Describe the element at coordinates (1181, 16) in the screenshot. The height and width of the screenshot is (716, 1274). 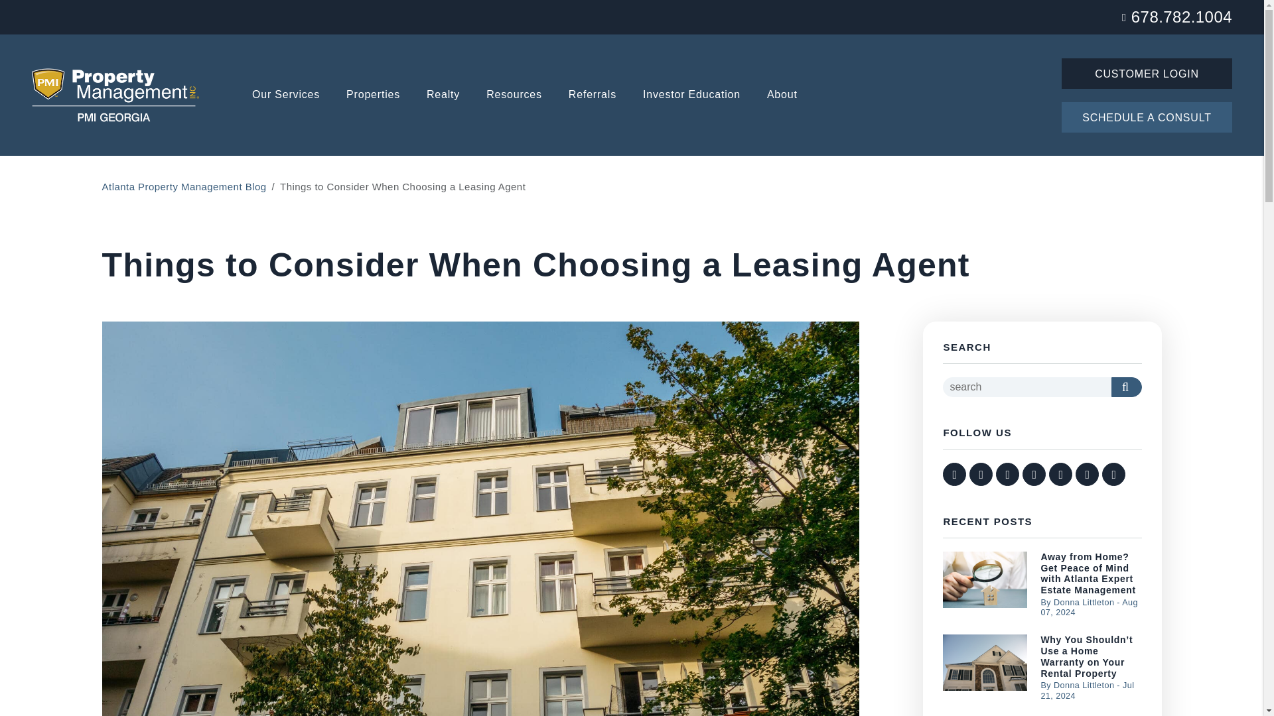
I see `678.782.1004` at that location.